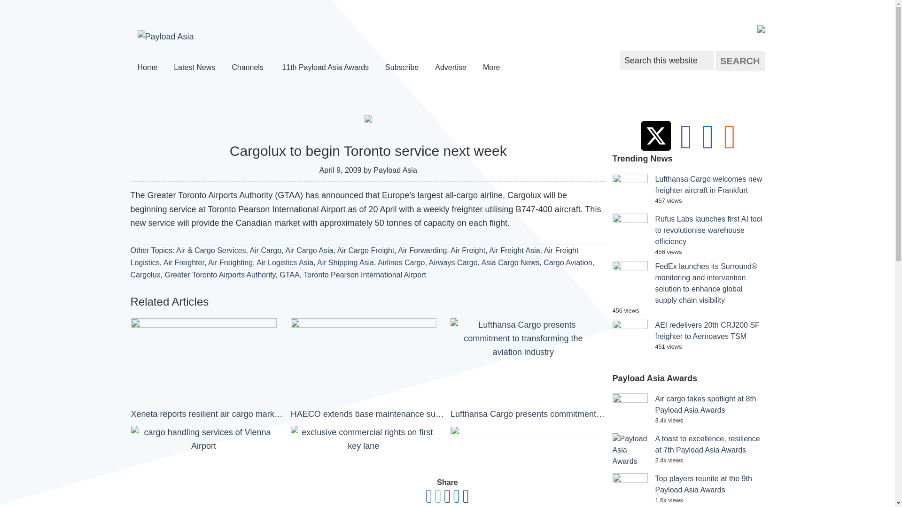  Describe the element at coordinates (368, 370) in the screenshot. I see `HAECO extends base maintenance support to Cargolux` at that location.